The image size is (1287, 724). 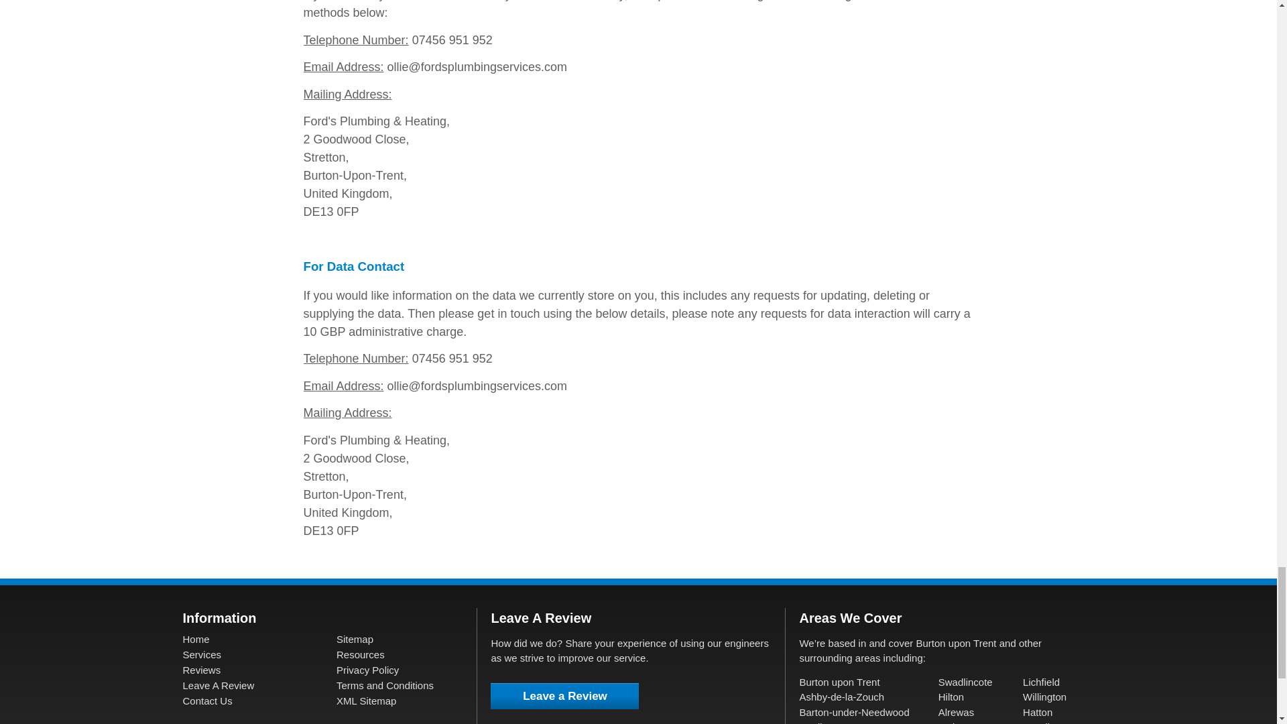 What do you see at coordinates (366, 701) in the screenshot?
I see `XML Sitemap` at bounding box center [366, 701].